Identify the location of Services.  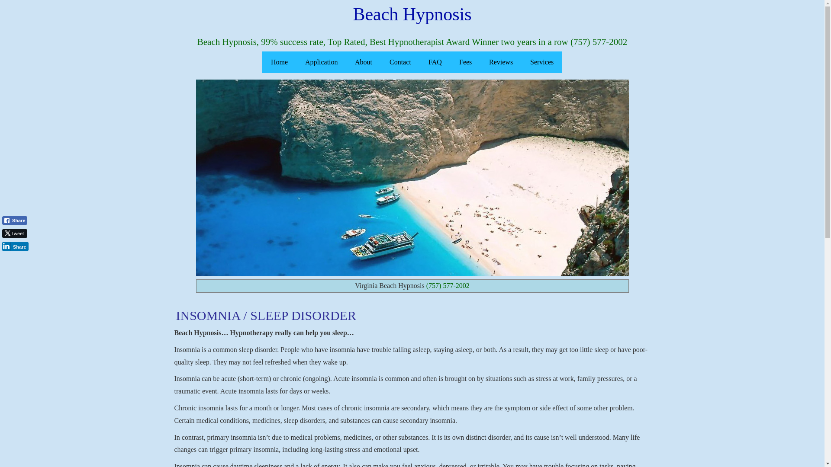
(542, 62).